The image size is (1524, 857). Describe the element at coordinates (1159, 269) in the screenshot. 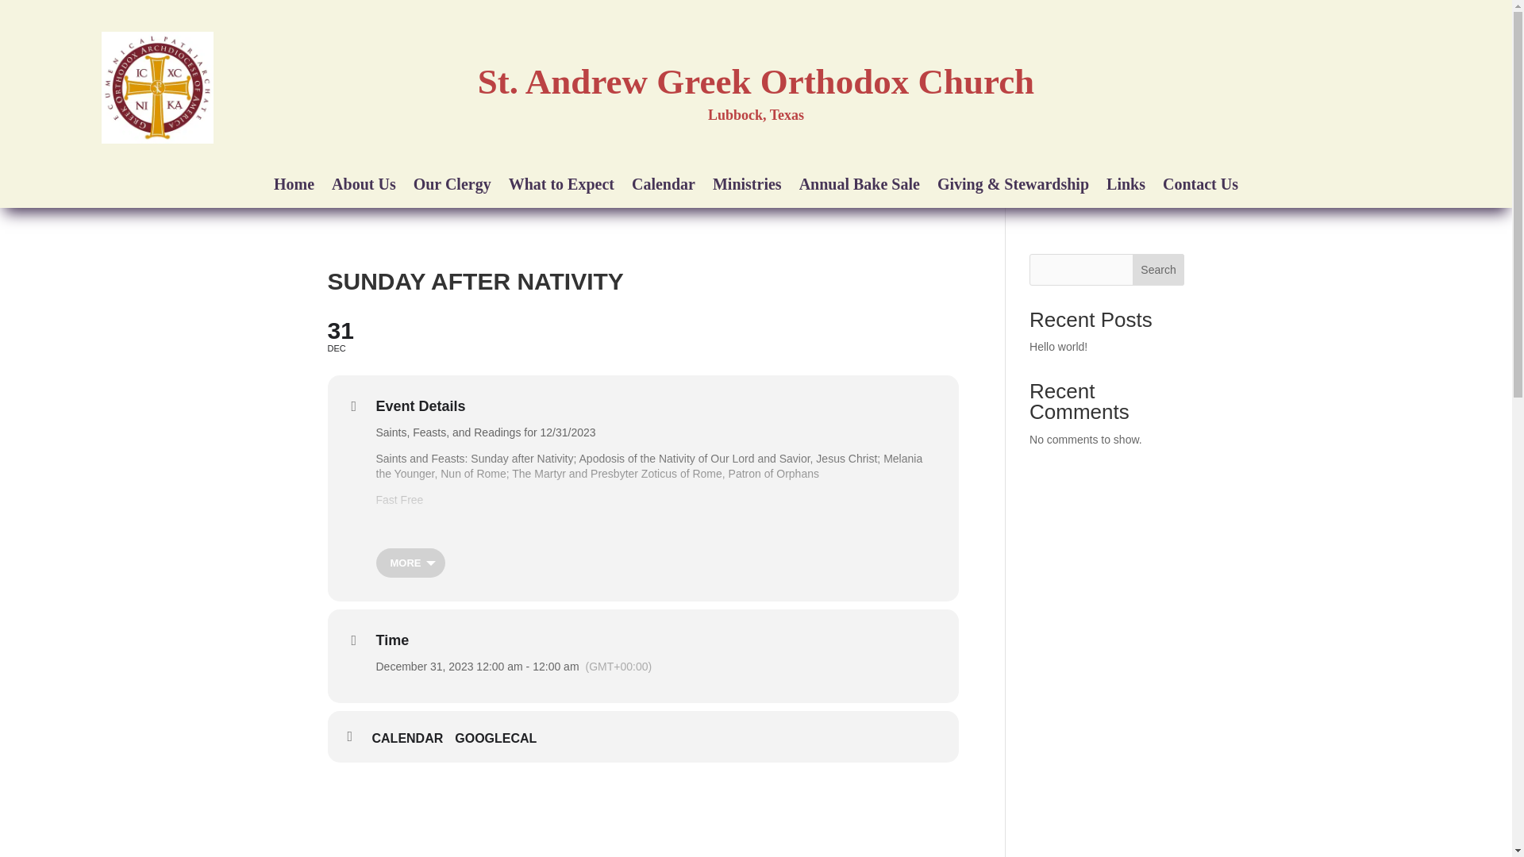

I see `Search` at that location.